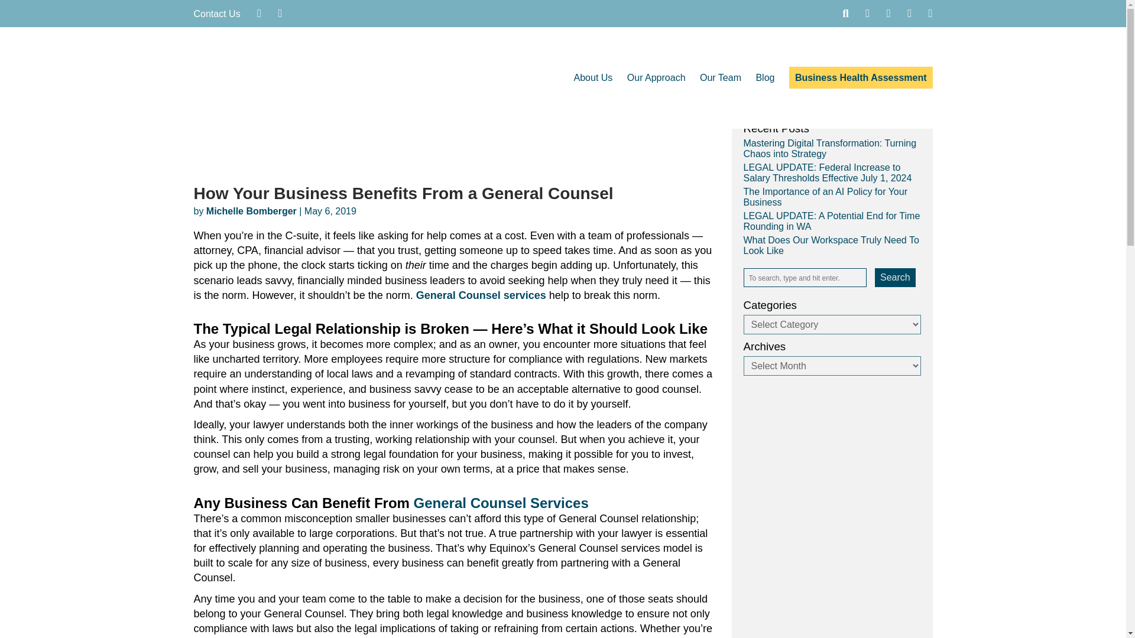 This screenshot has width=1135, height=638. Describe the element at coordinates (251, 211) in the screenshot. I see `Michelle Bomberger` at that location.